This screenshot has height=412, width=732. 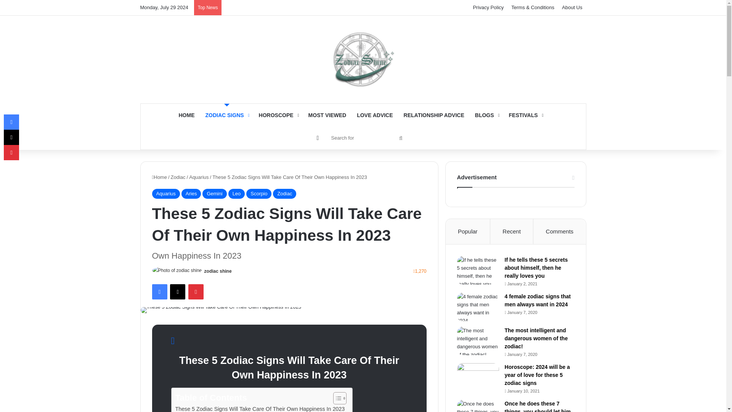 I want to click on ZODIAC SIGNS, so click(x=226, y=115).